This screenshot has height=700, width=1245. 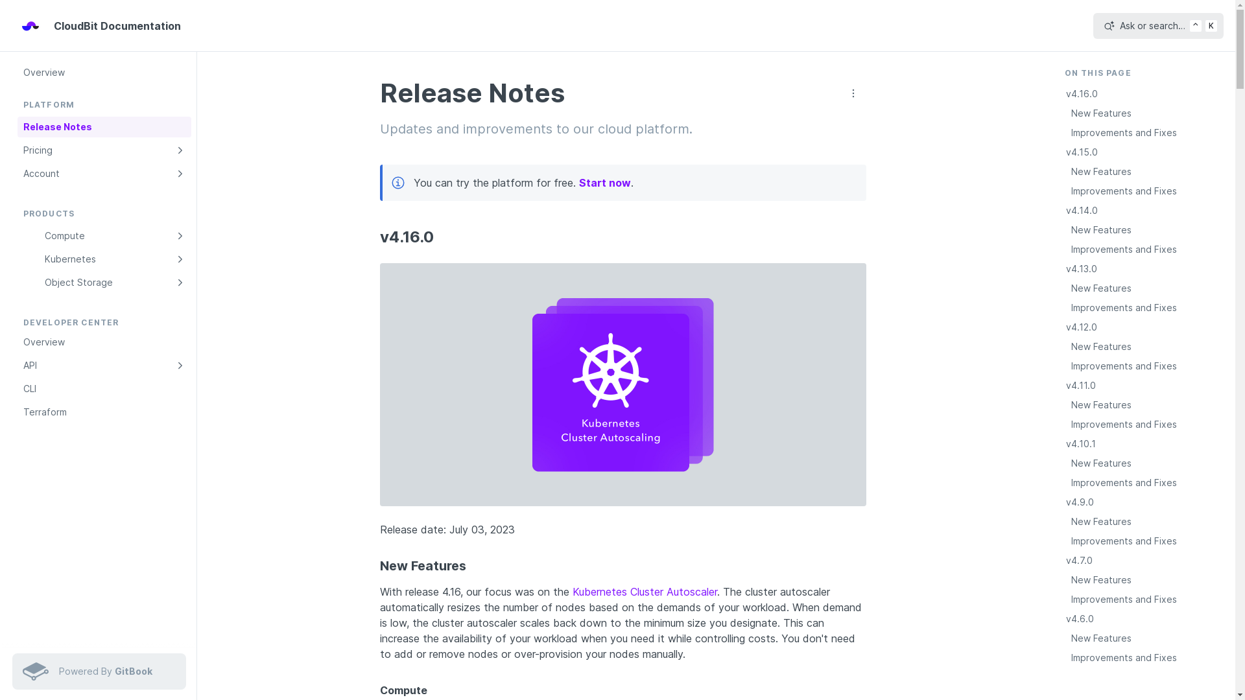 What do you see at coordinates (104, 412) in the screenshot?
I see `Terraform` at bounding box center [104, 412].